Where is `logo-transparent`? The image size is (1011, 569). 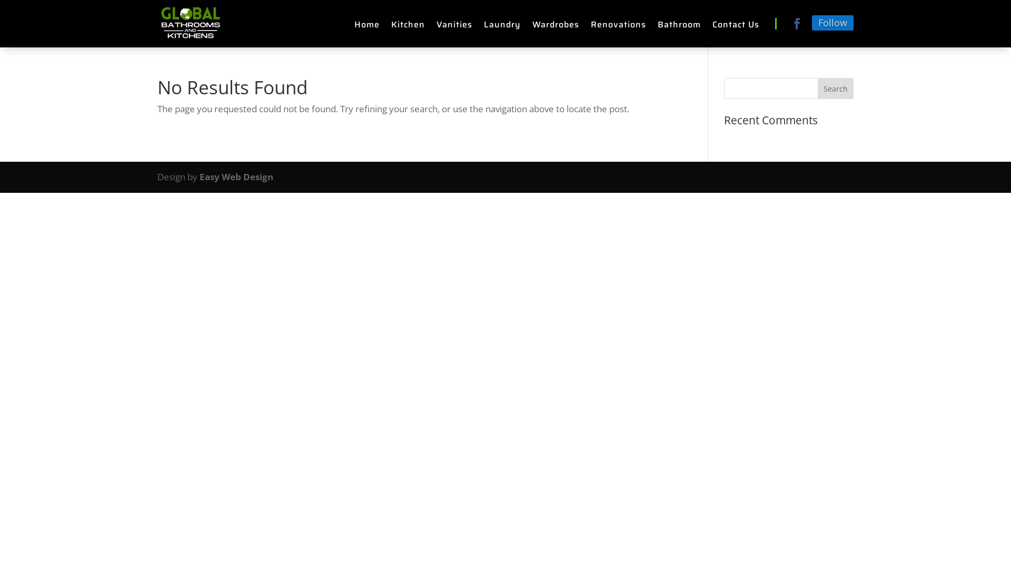 logo-transparent is located at coordinates (190, 24).